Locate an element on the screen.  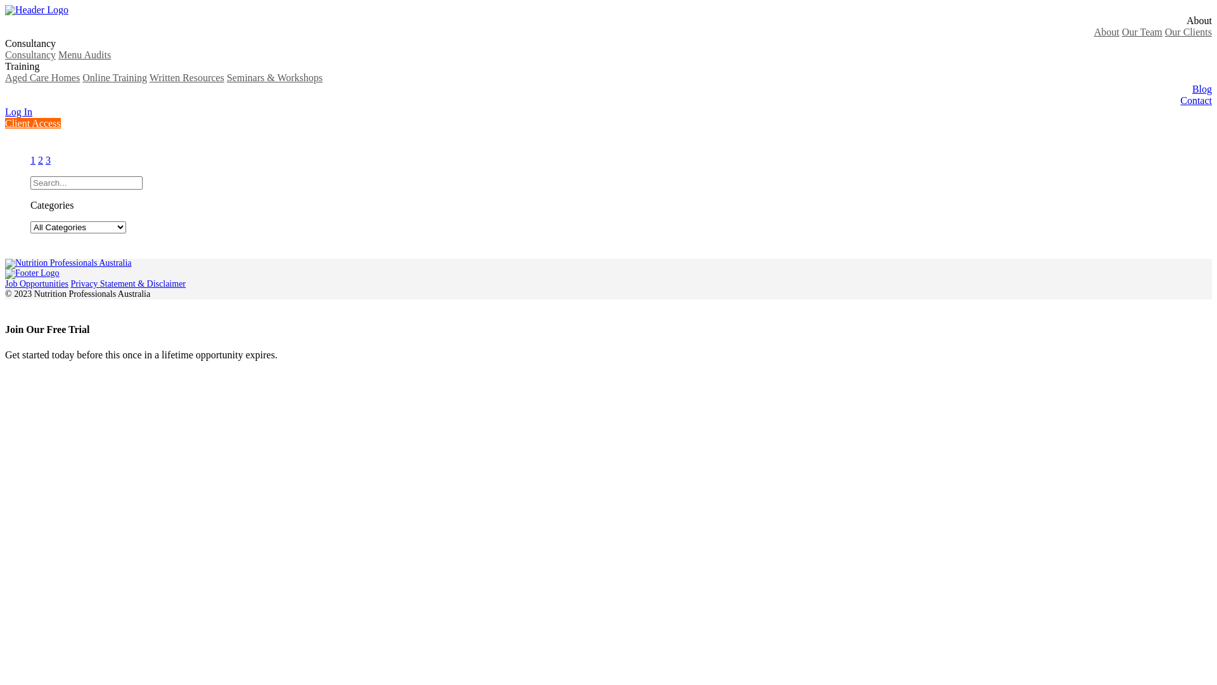
Our Clients is located at coordinates (1188, 32).